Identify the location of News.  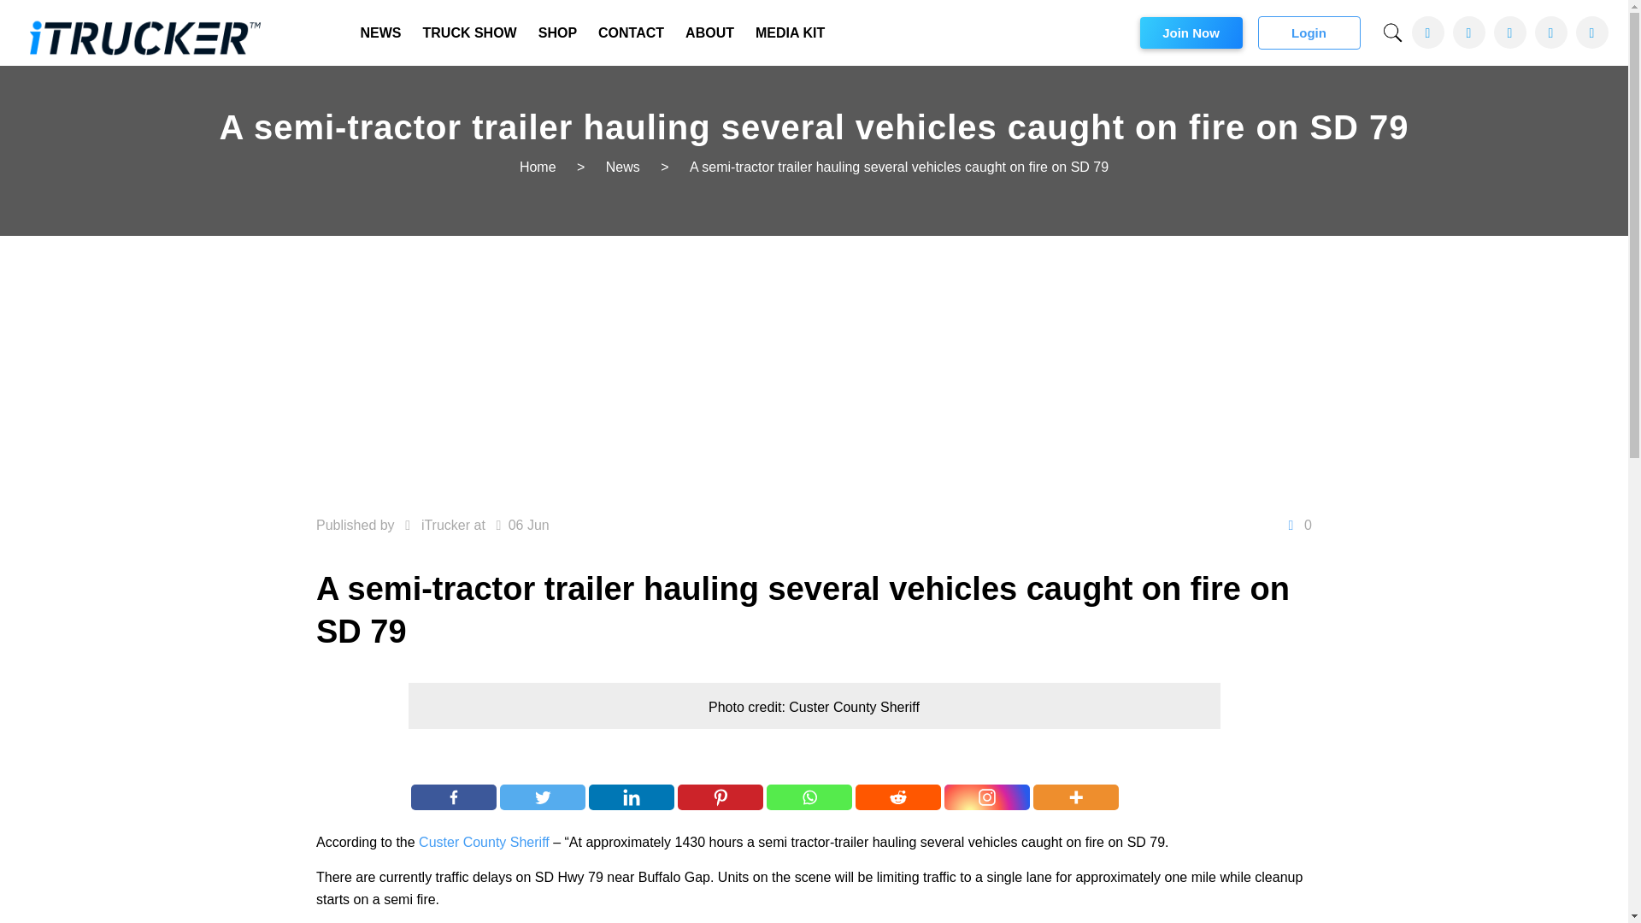
(622, 167).